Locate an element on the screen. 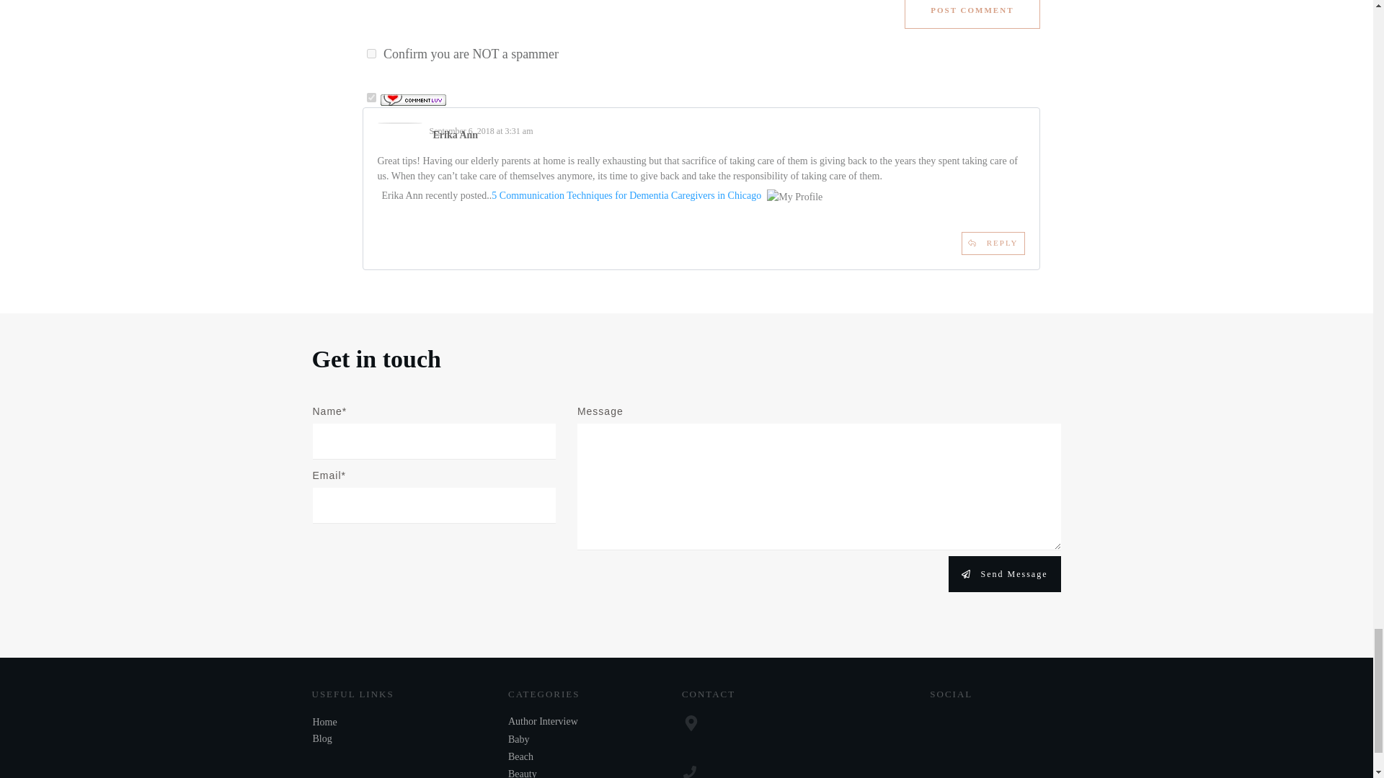  on is located at coordinates (371, 53).